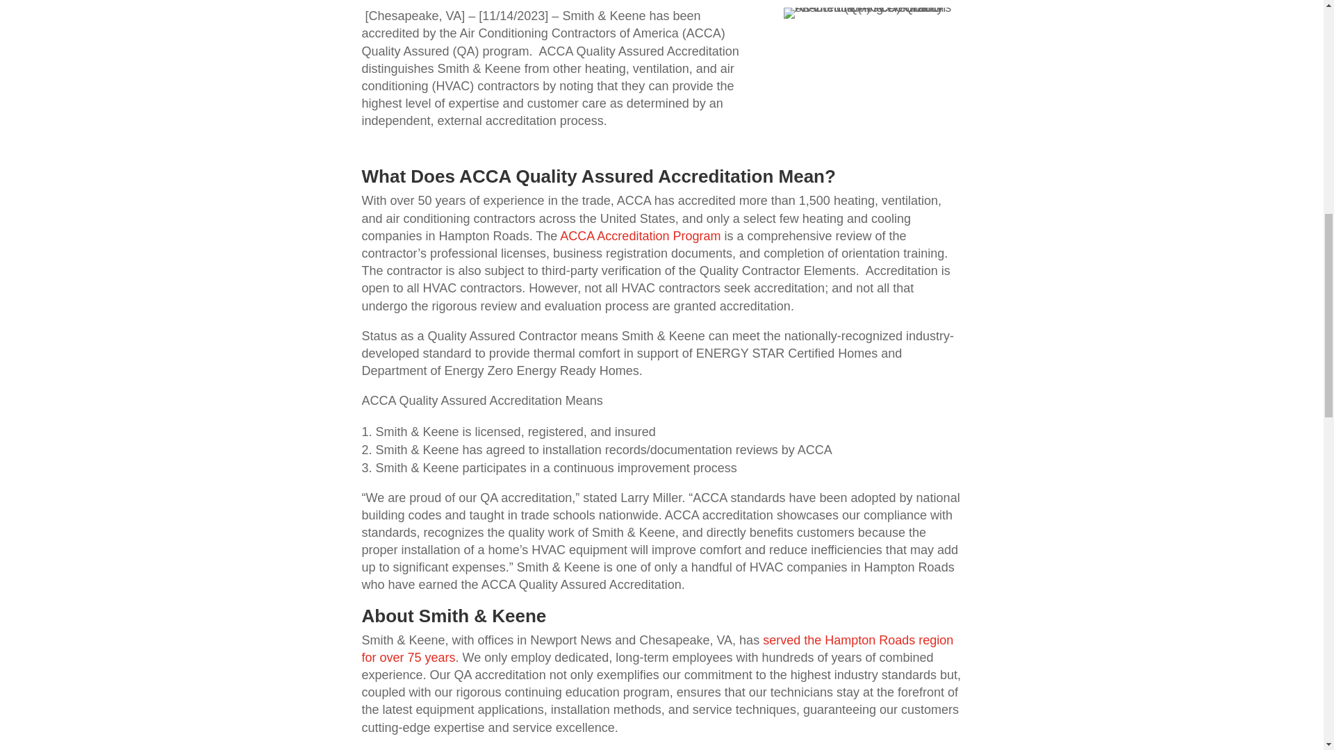 The height and width of the screenshot is (750, 1334). I want to click on ACCA Accreditation Program, so click(640, 236).